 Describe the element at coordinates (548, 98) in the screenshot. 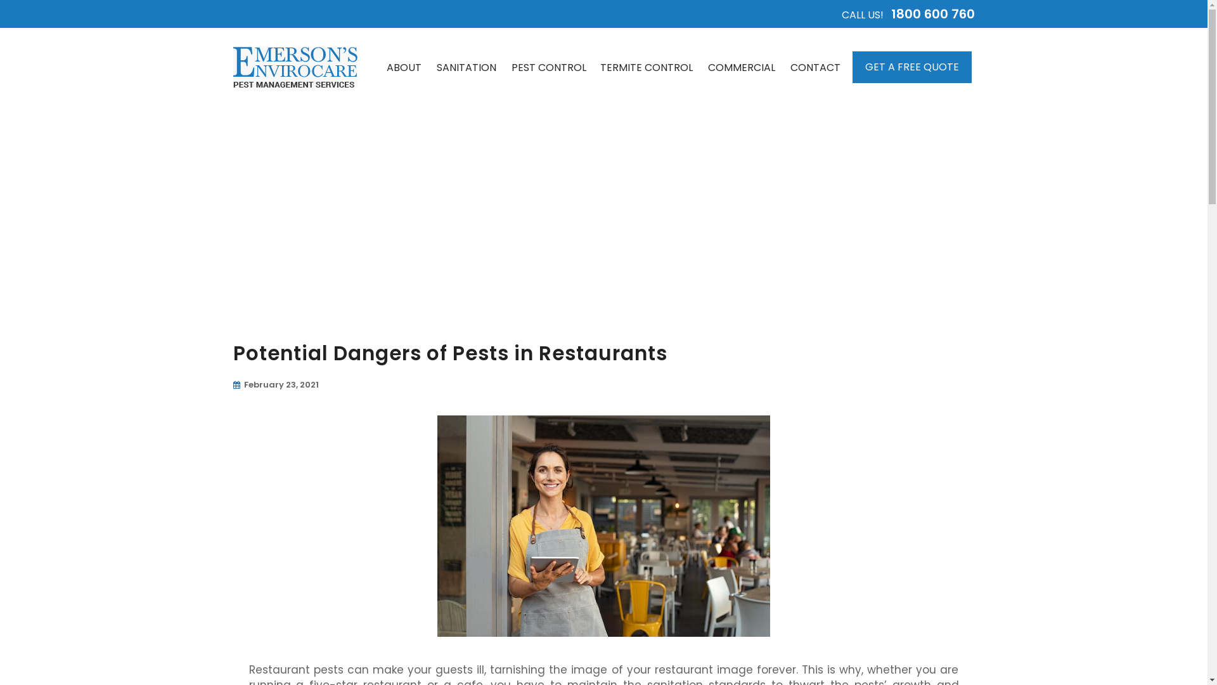

I see `ANTS` at that location.